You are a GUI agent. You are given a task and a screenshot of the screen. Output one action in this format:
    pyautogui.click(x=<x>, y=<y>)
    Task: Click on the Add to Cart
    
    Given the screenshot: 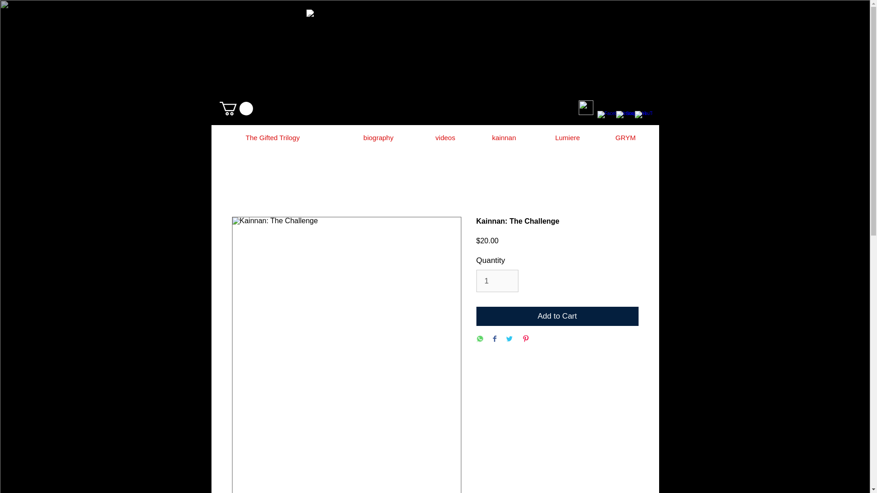 What is the action you would take?
    pyautogui.click(x=557, y=316)
    